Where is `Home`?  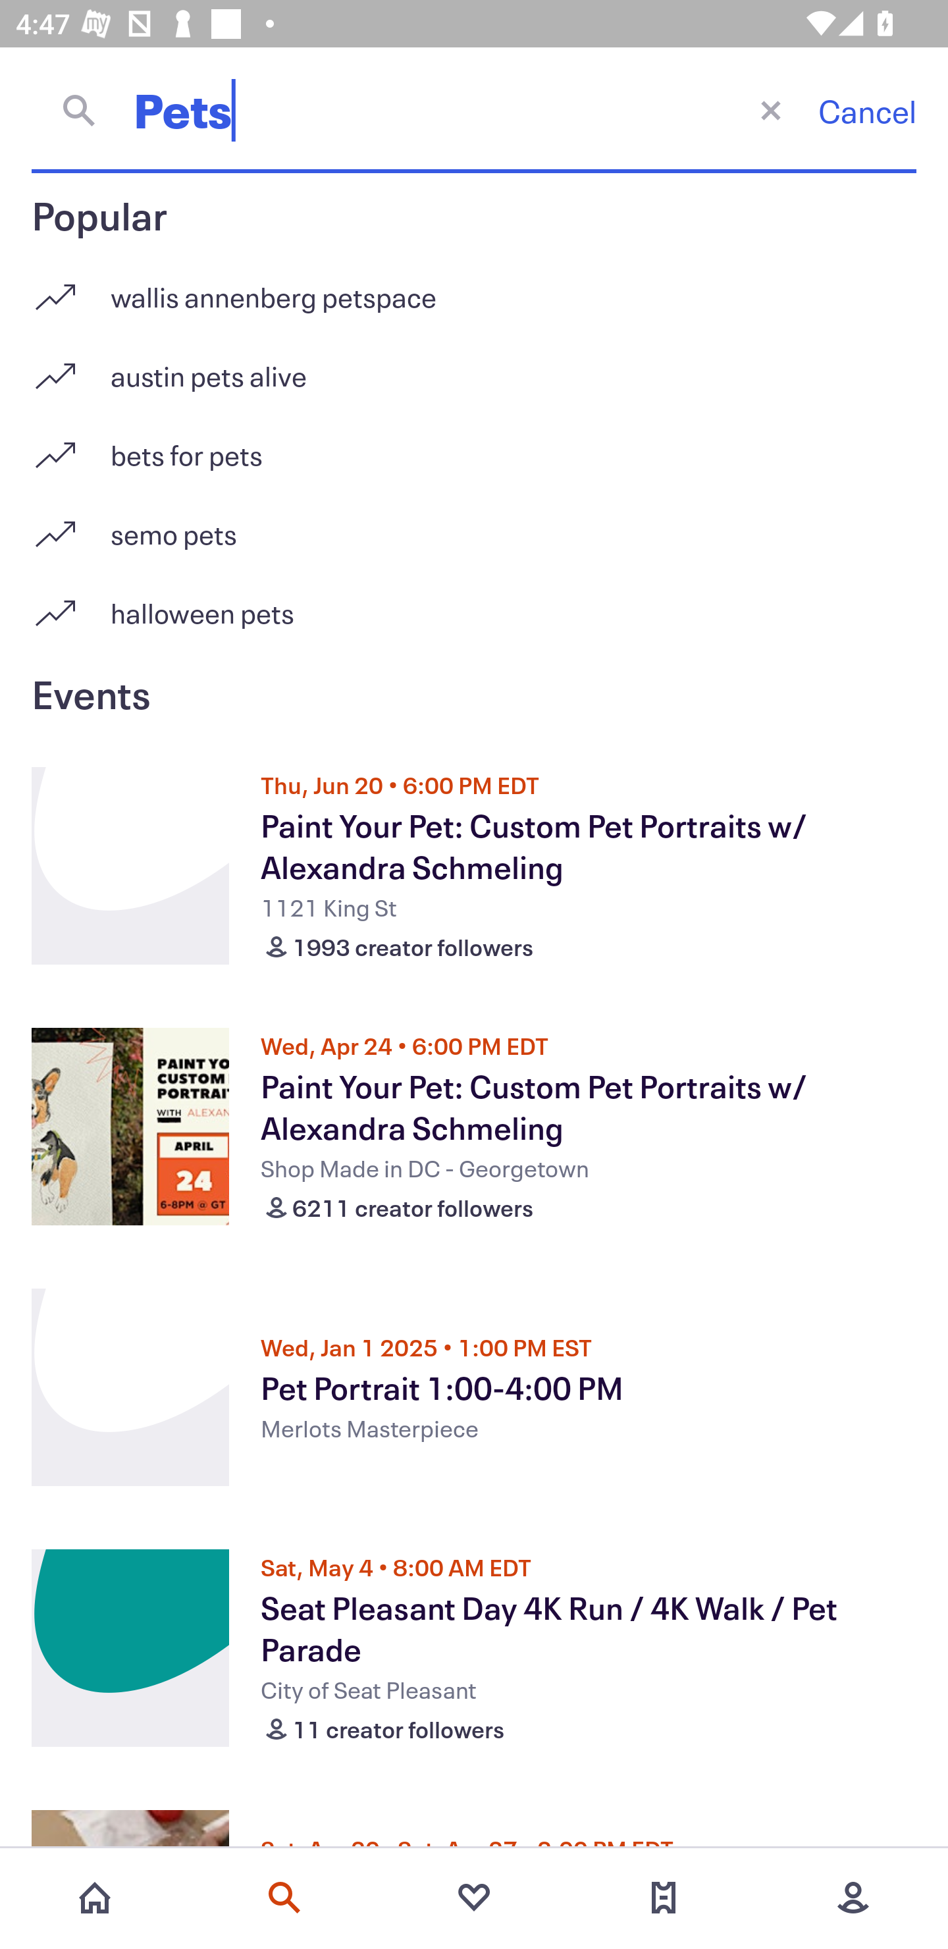
Home is located at coordinates (95, 1898).